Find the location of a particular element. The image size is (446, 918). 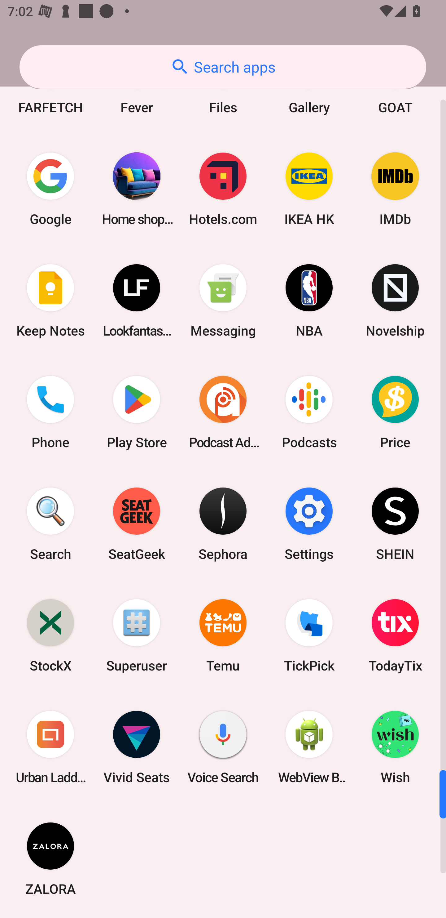

Lookfantastic is located at coordinates (137, 301).